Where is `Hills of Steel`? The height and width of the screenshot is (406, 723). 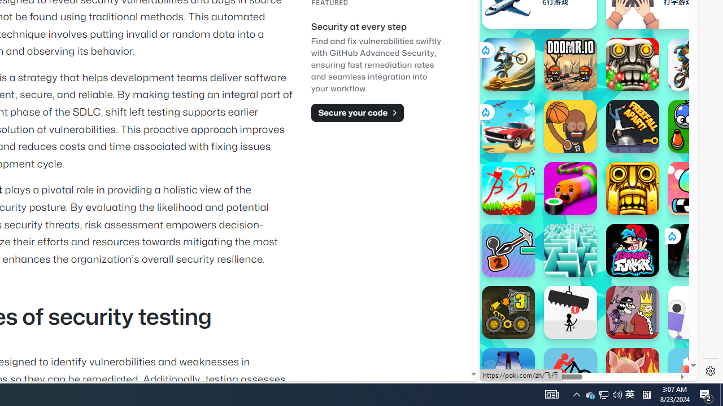
Hills of Steel is located at coordinates (533, 169).